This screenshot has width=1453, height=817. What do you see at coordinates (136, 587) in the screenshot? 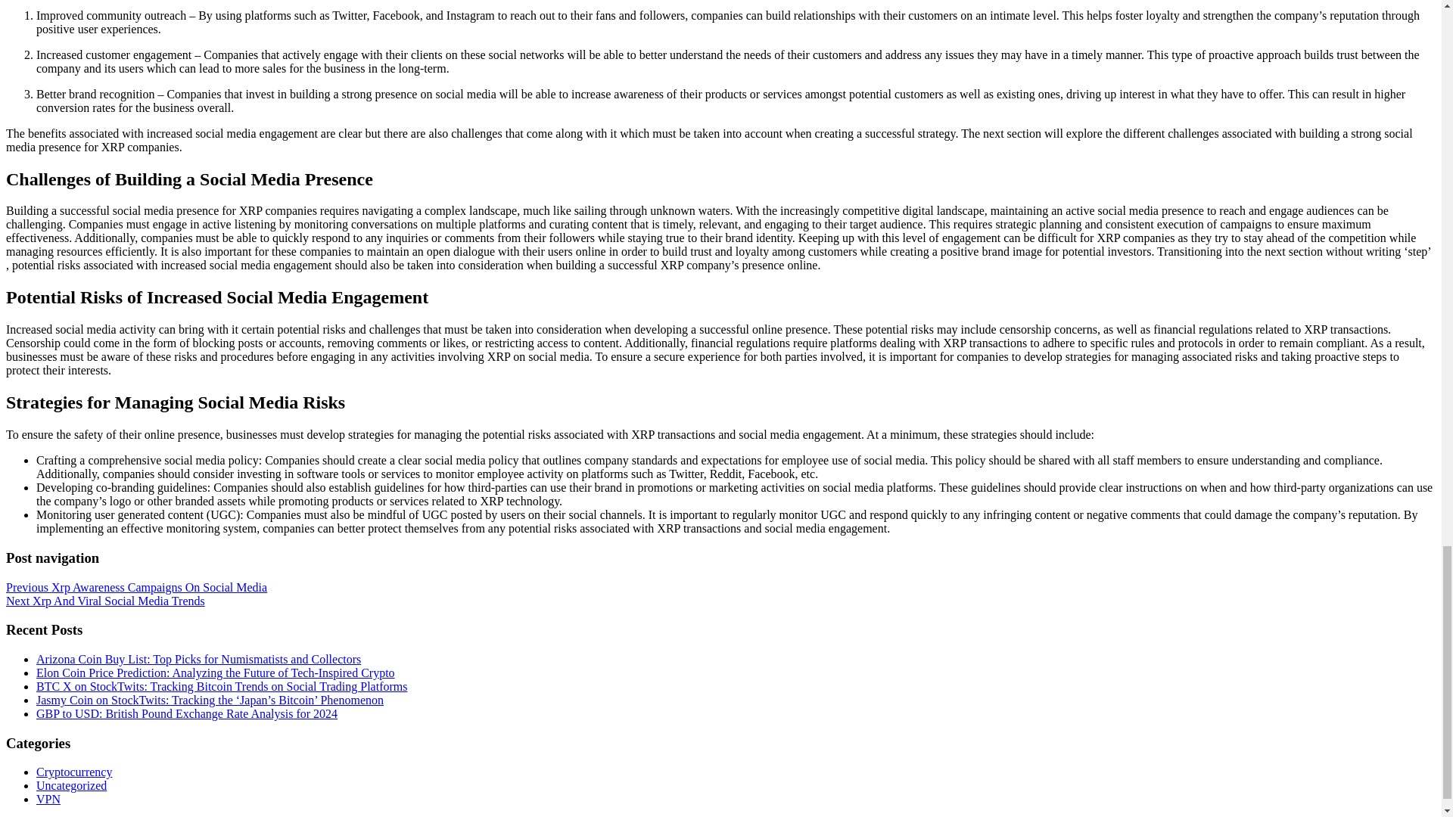
I see `Previous Xrp Awareness Campaigns On Social Media` at bounding box center [136, 587].